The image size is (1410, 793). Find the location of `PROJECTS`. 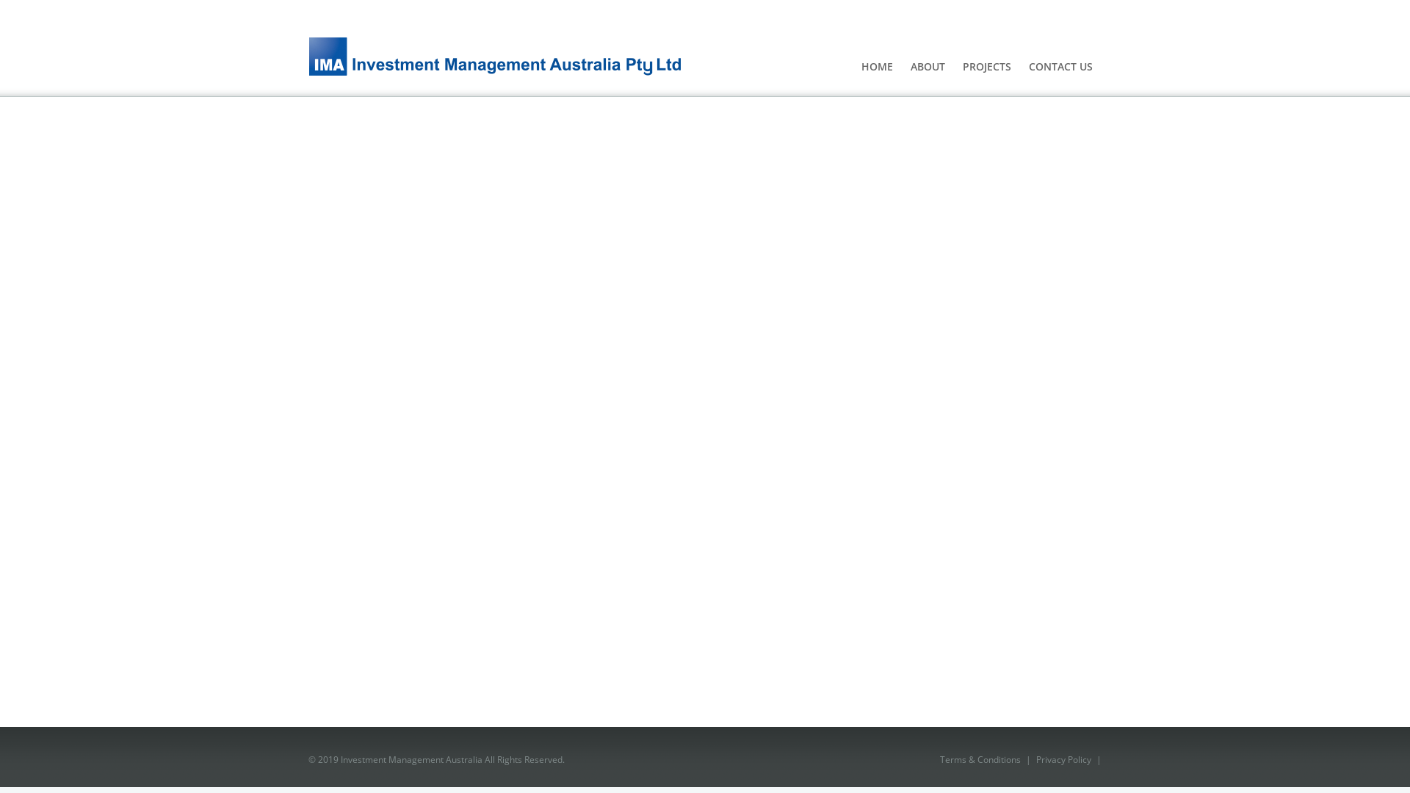

PROJECTS is located at coordinates (987, 67).